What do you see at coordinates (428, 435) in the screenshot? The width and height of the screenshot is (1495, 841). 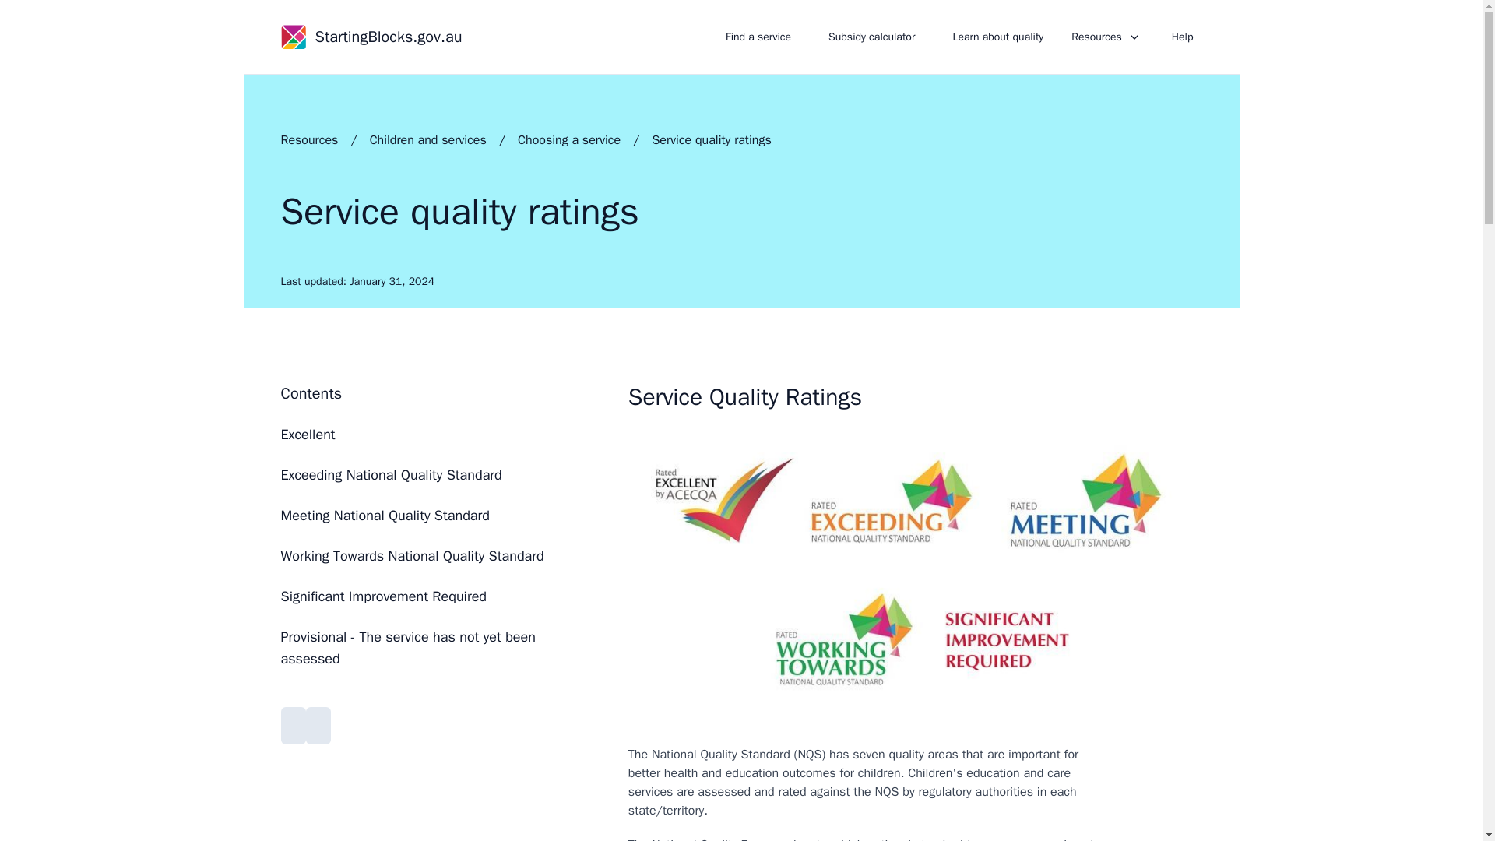 I see `Excellent` at bounding box center [428, 435].